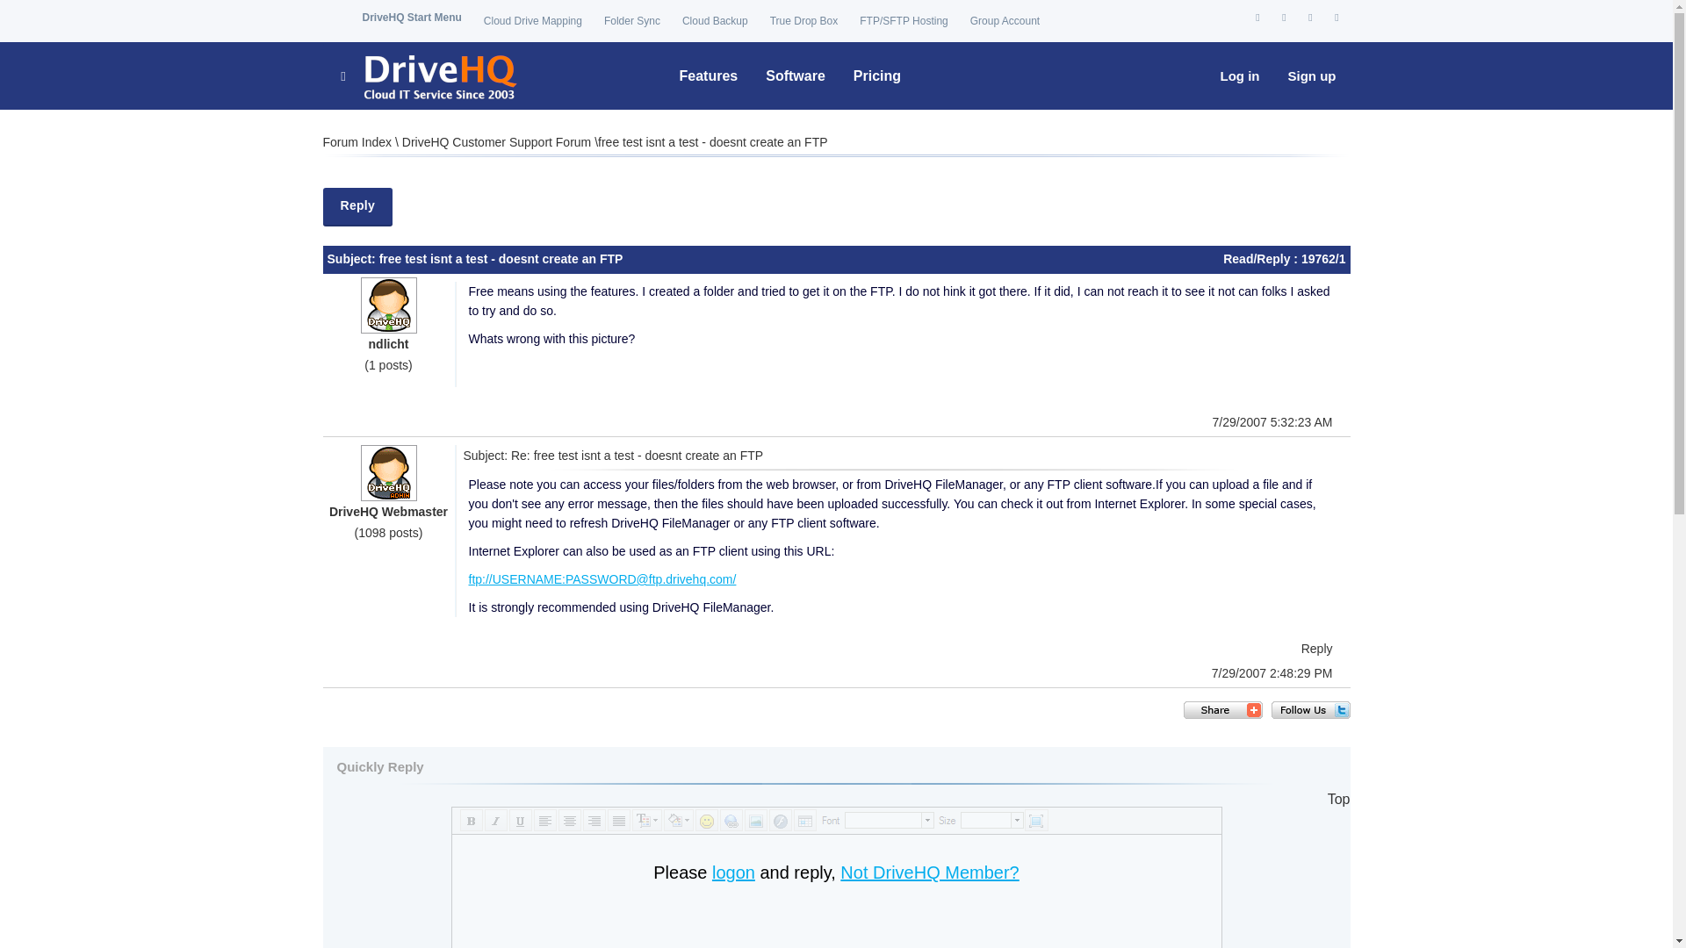 This screenshot has height=948, width=1686. What do you see at coordinates (715, 21) in the screenshot?
I see `Cloud Backup` at bounding box center [715, 21].